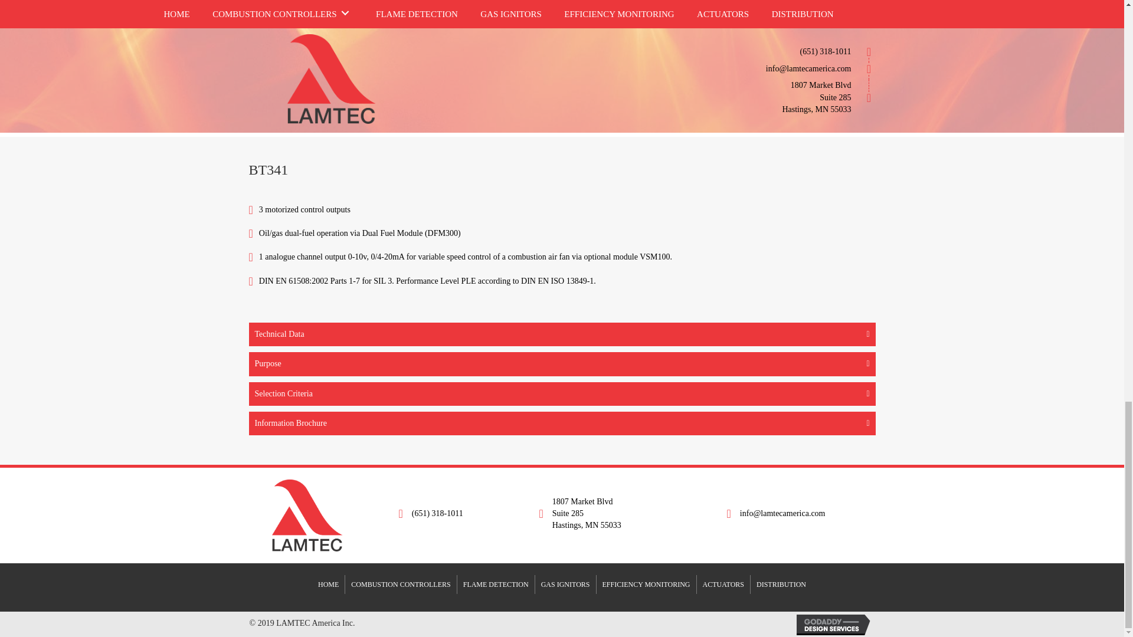 The height and width of the screenshot is (637, 1133). Describe the element at coordinates (496, 584) in the screenshot. I see `FLAME DETECTION` at that location.